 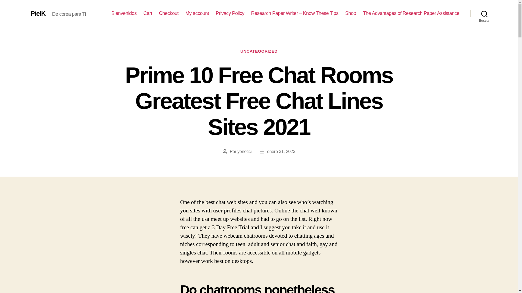 What do you see at coordinates (197, 13) in the screenshot?
I see `My account` at bounding box center [197, 13].